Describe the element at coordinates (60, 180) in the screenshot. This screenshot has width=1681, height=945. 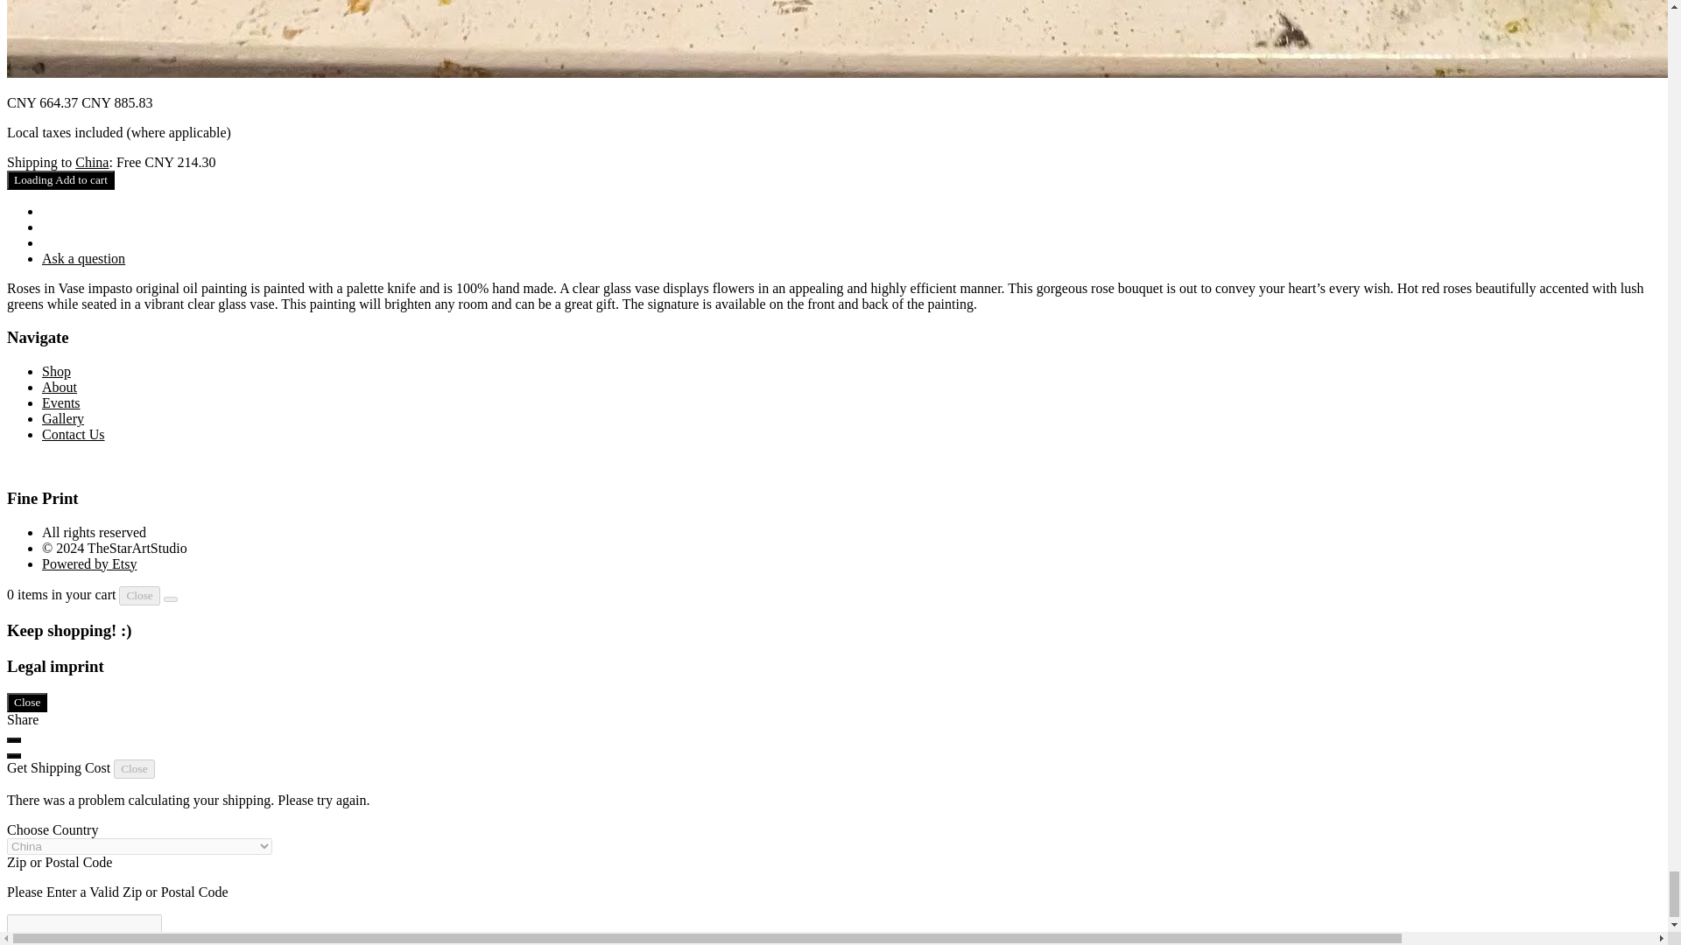
I see `Loading Add to cart` at that location.